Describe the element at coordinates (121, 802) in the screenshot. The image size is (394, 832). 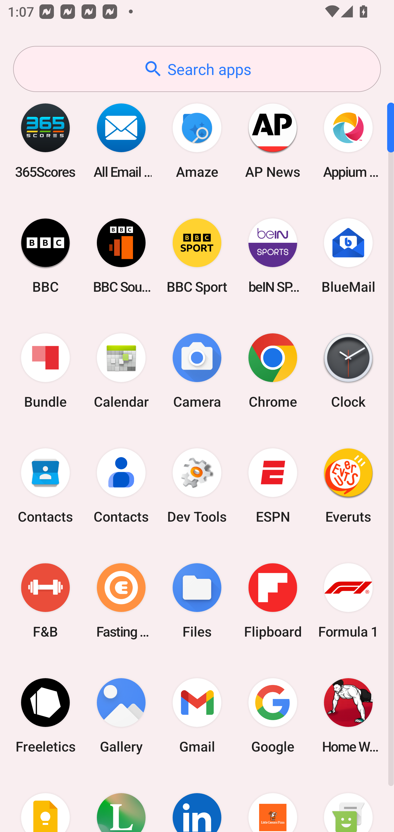
I see `Lifesum` at that location.